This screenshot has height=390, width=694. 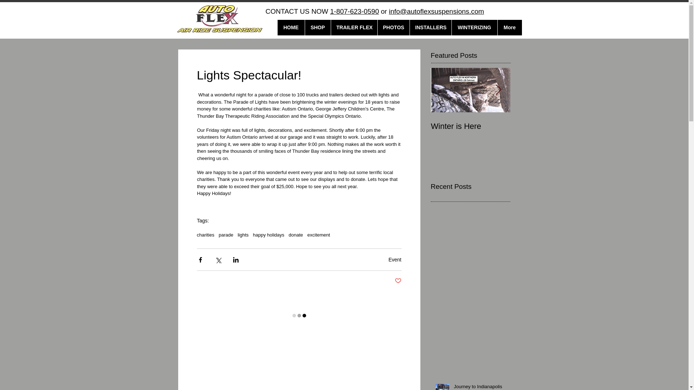 What do you see at coordinates (269, 235) in the screenshot?
I see `happy holidays` at bounding box center [269, 235].